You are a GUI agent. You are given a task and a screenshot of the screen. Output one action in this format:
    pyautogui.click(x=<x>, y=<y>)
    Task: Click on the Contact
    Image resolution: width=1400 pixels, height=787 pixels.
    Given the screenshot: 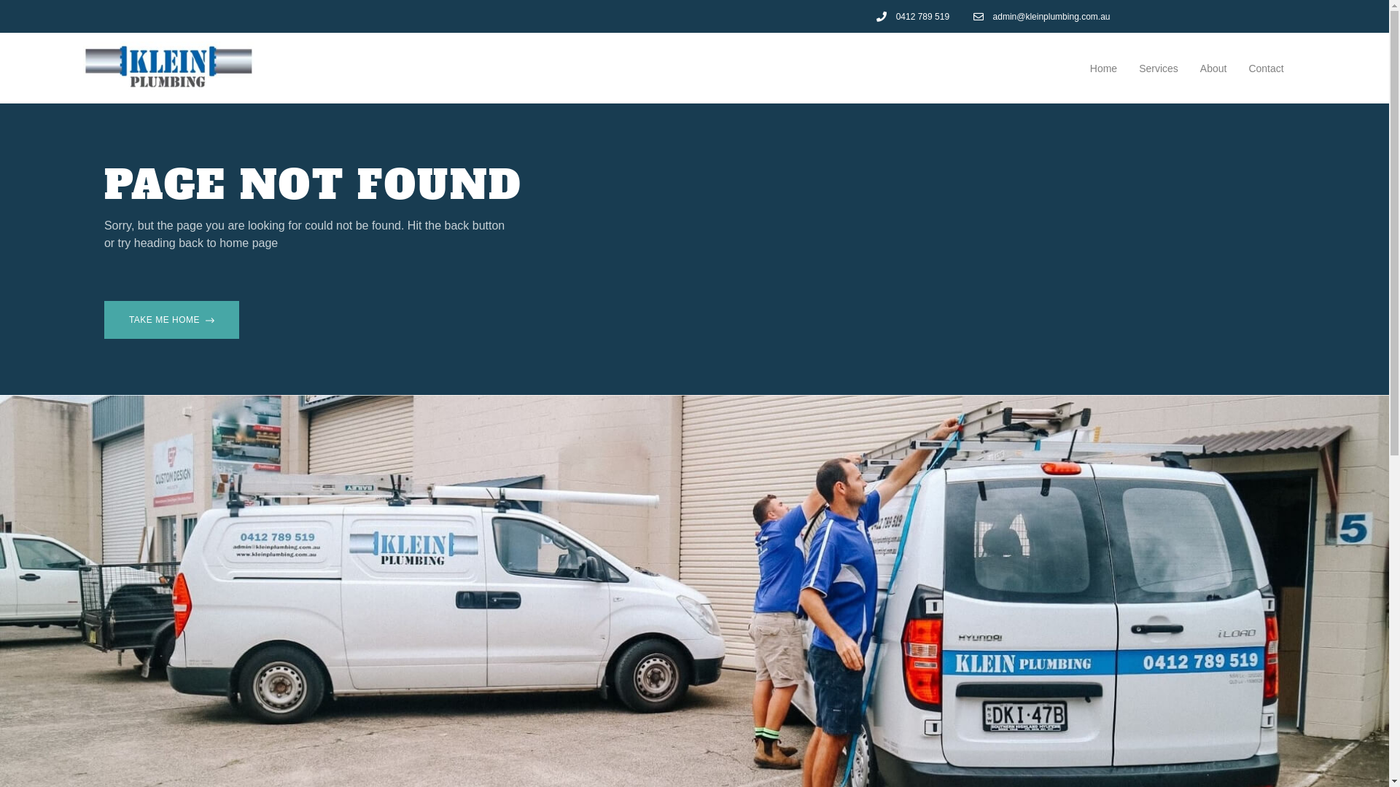 What is the action you would take?
    pyautogui.click(x=1266, y=68)
    